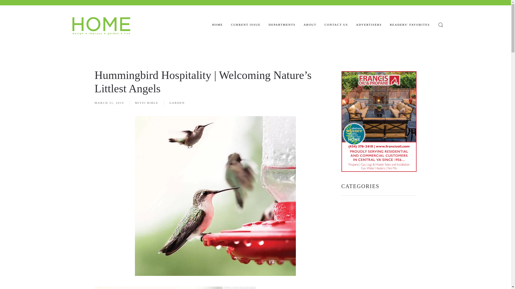  Describe the element at coordinates (410, 25) in the screenshot. I see `READERS' FAVORITES` at that location.